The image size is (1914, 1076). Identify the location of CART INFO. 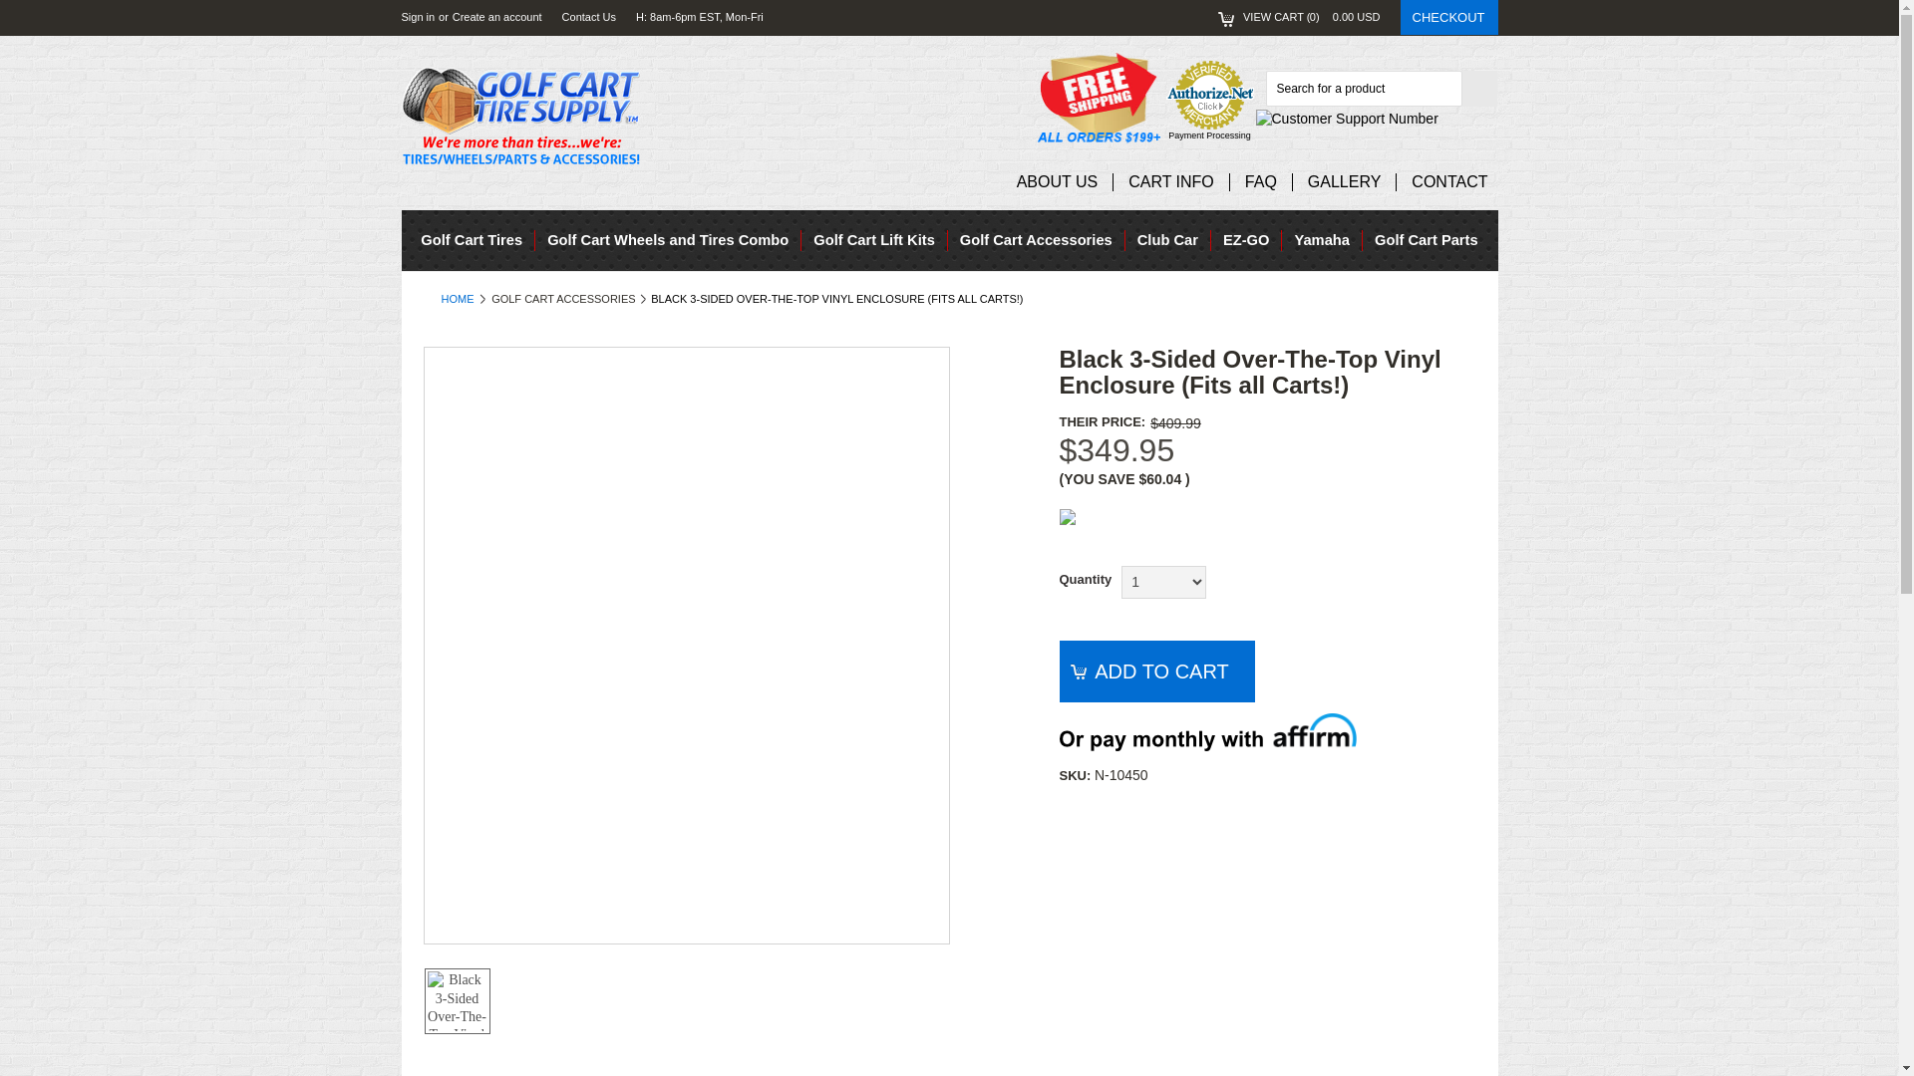
(1170, 181).